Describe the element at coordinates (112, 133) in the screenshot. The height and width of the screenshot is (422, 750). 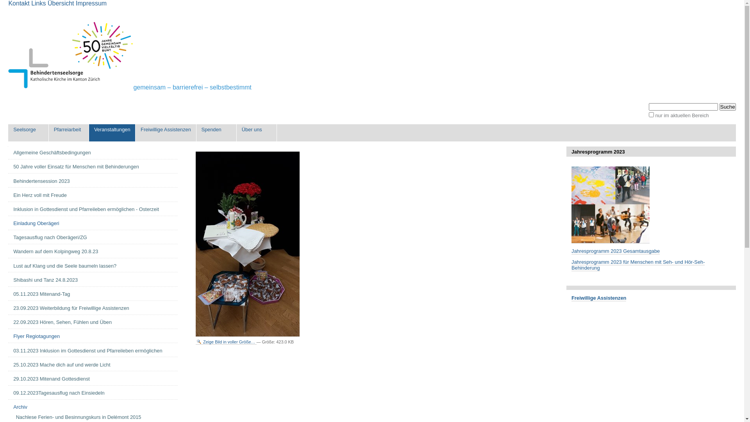
I see `Veranstaltungen` at that location.